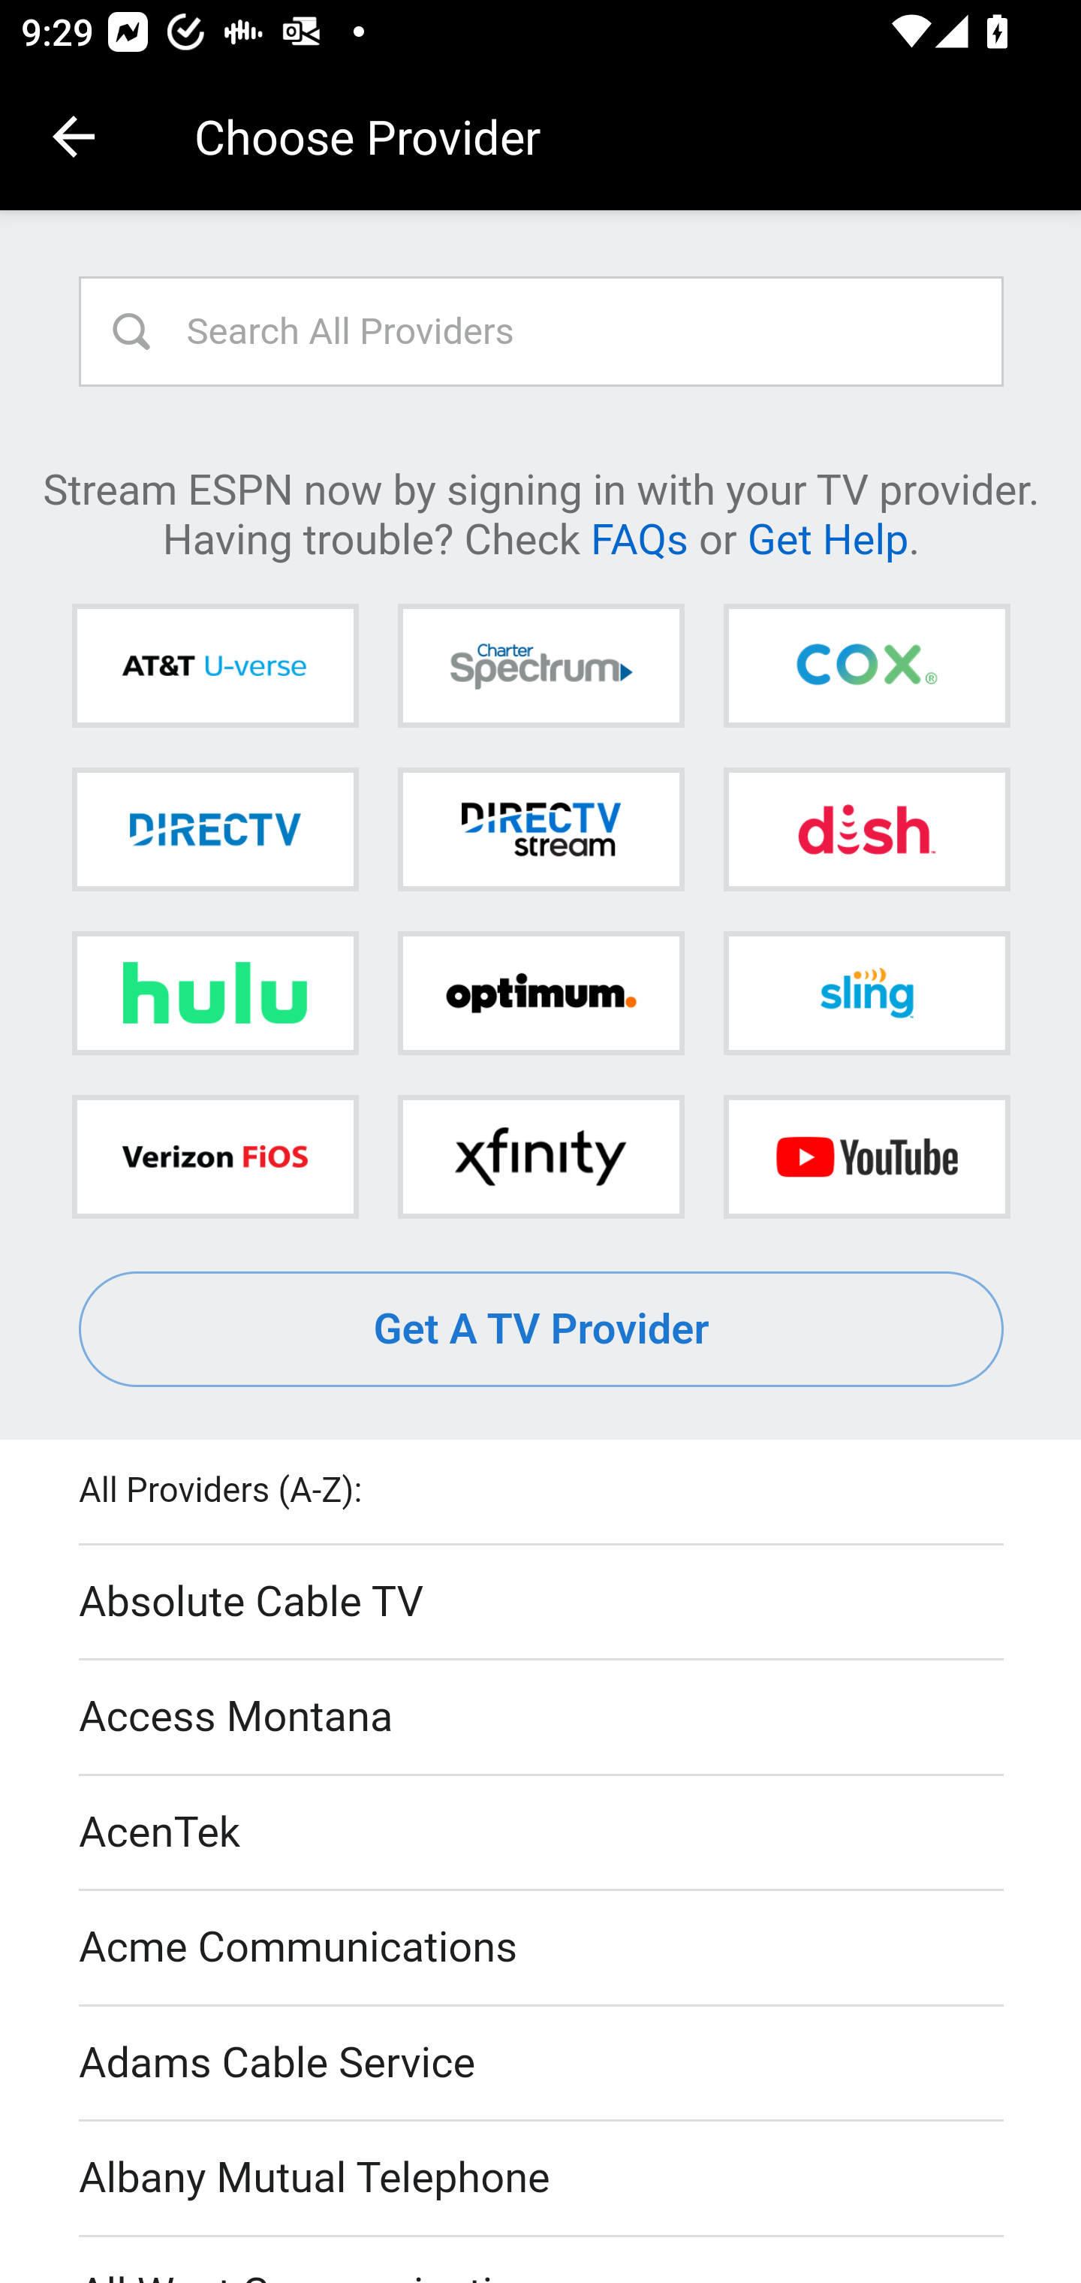 This screenshot has width=1081, height=2283. What do you see at coordinates (542, 2180) in the screenshot?
I see `Albany Mutual Telephone` at bounding box center [542, 2180].